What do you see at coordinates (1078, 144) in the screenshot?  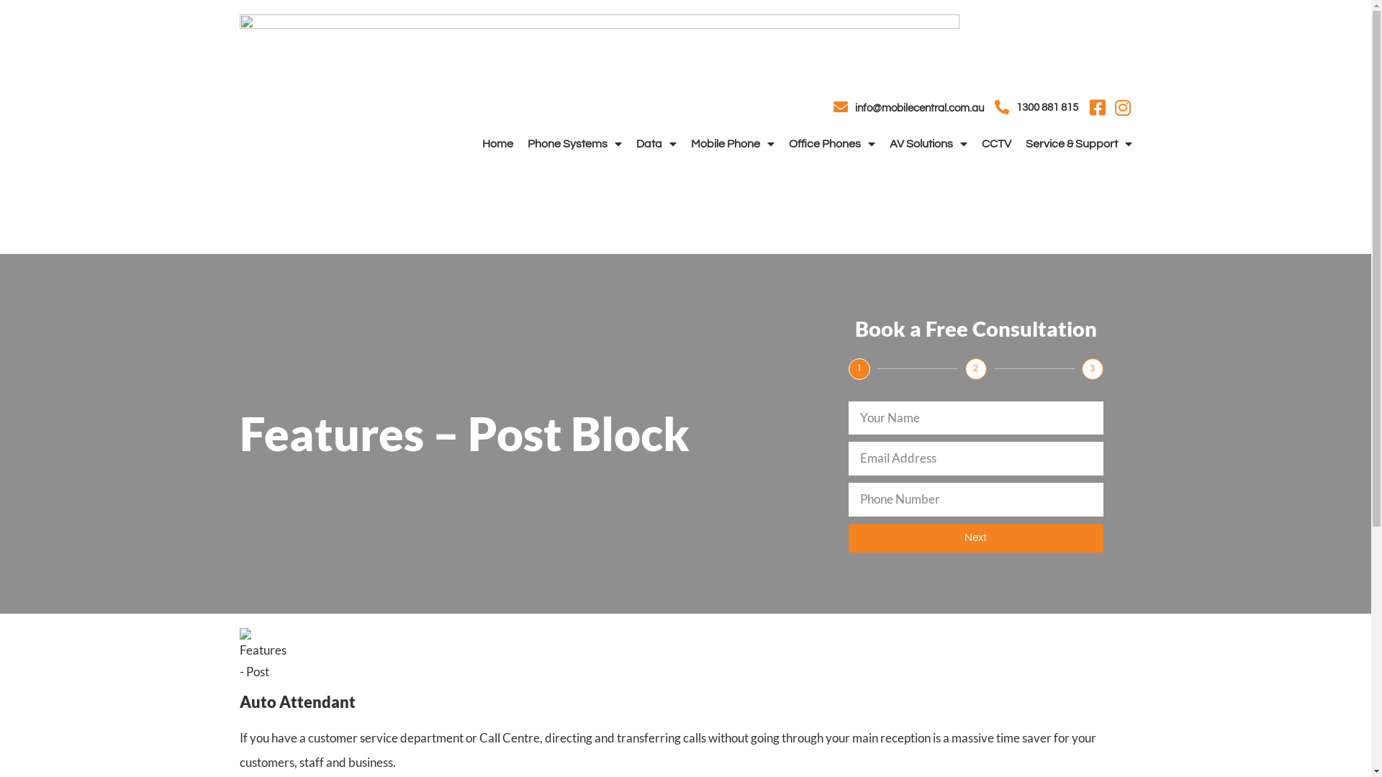 I see `Service & Support` at bounding box center [1078, 144].